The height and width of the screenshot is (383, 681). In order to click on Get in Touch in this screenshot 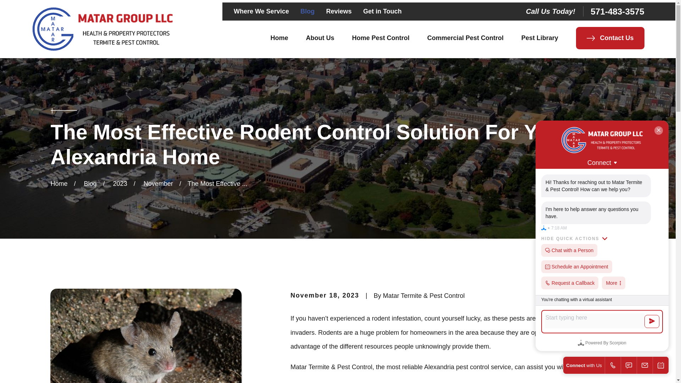, I will do `click(382, 11)`.